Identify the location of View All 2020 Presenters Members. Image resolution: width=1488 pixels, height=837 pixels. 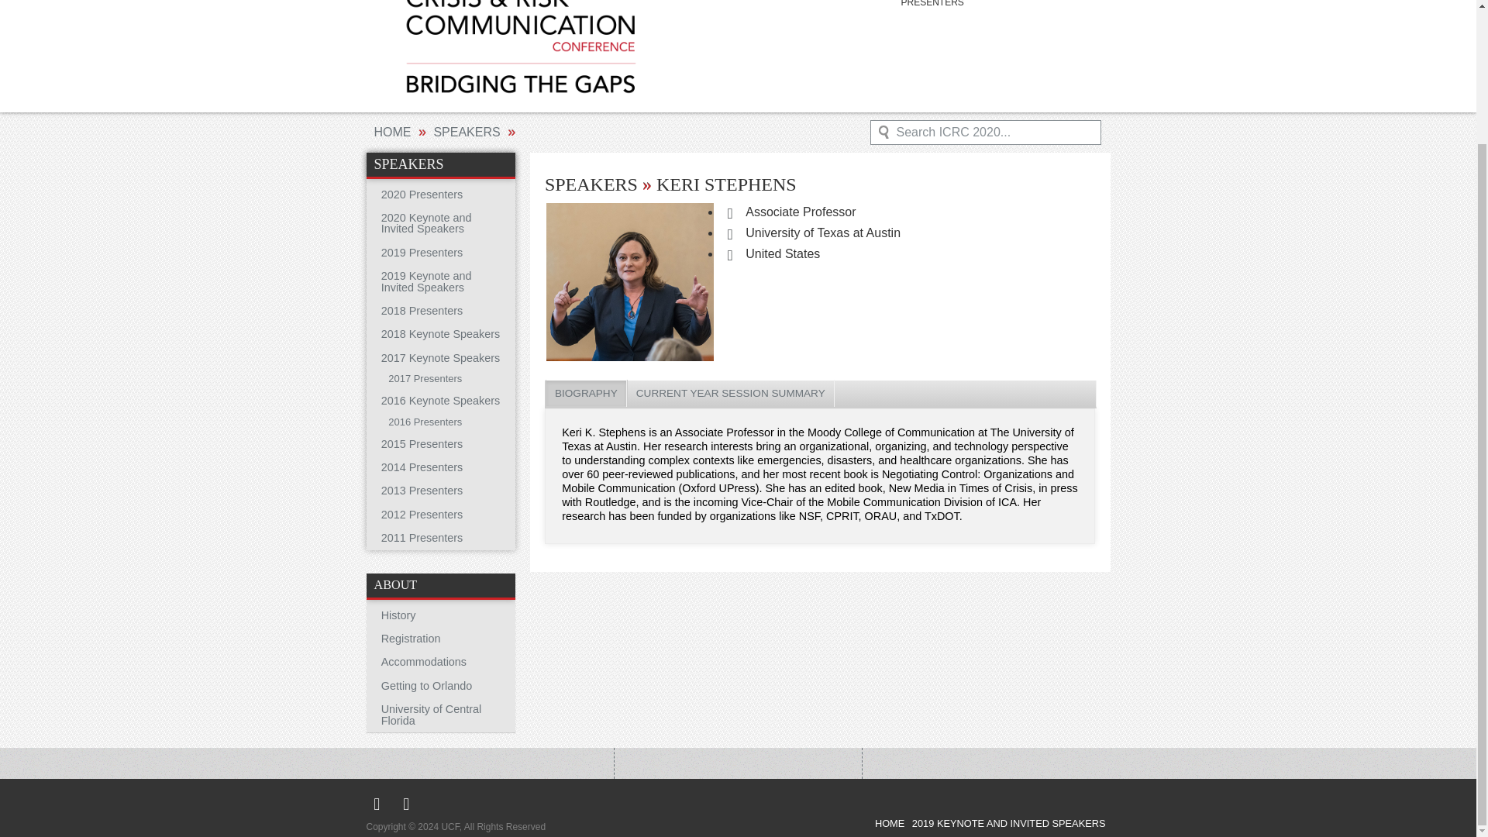
(440, 194).